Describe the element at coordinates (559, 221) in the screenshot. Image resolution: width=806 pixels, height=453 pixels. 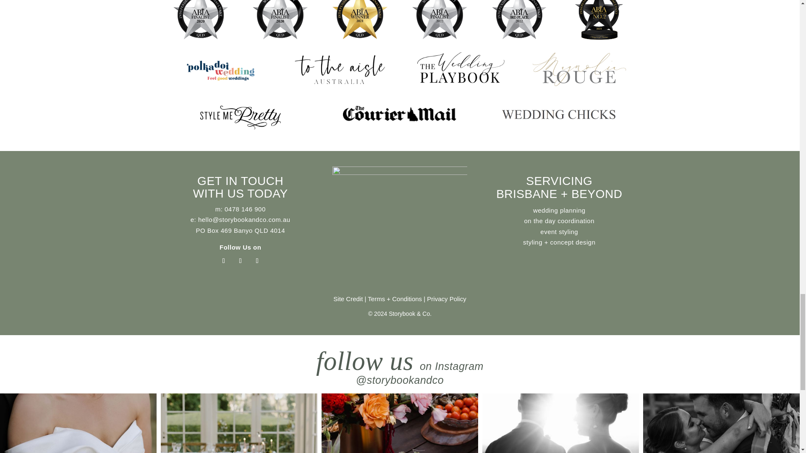
I see `on the day coordination` at that location.